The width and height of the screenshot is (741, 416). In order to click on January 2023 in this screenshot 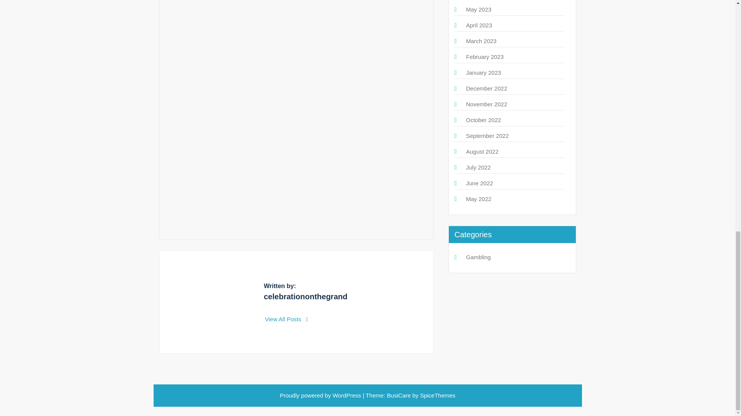, I will do `click(484, 72)`.